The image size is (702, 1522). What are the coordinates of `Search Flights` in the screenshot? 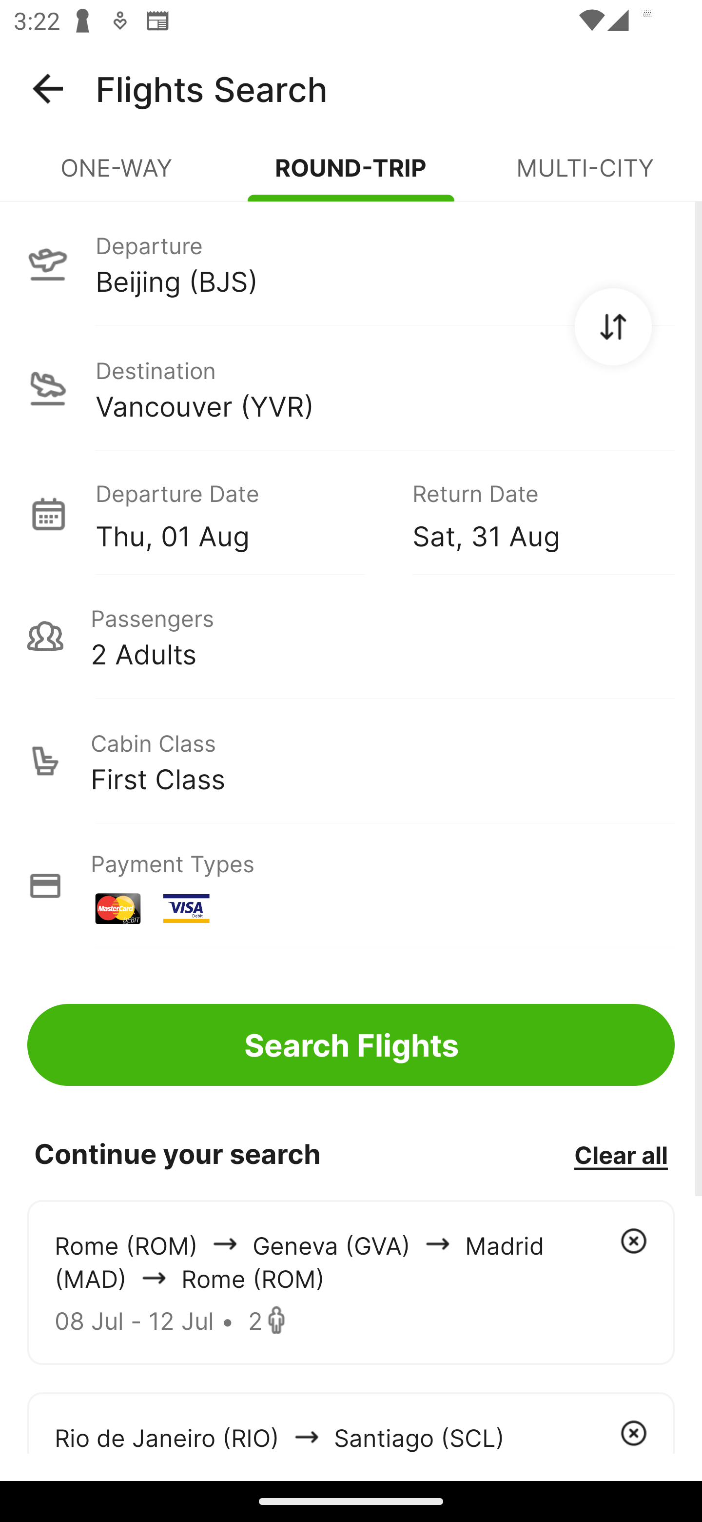 It's located at (351, 1045).